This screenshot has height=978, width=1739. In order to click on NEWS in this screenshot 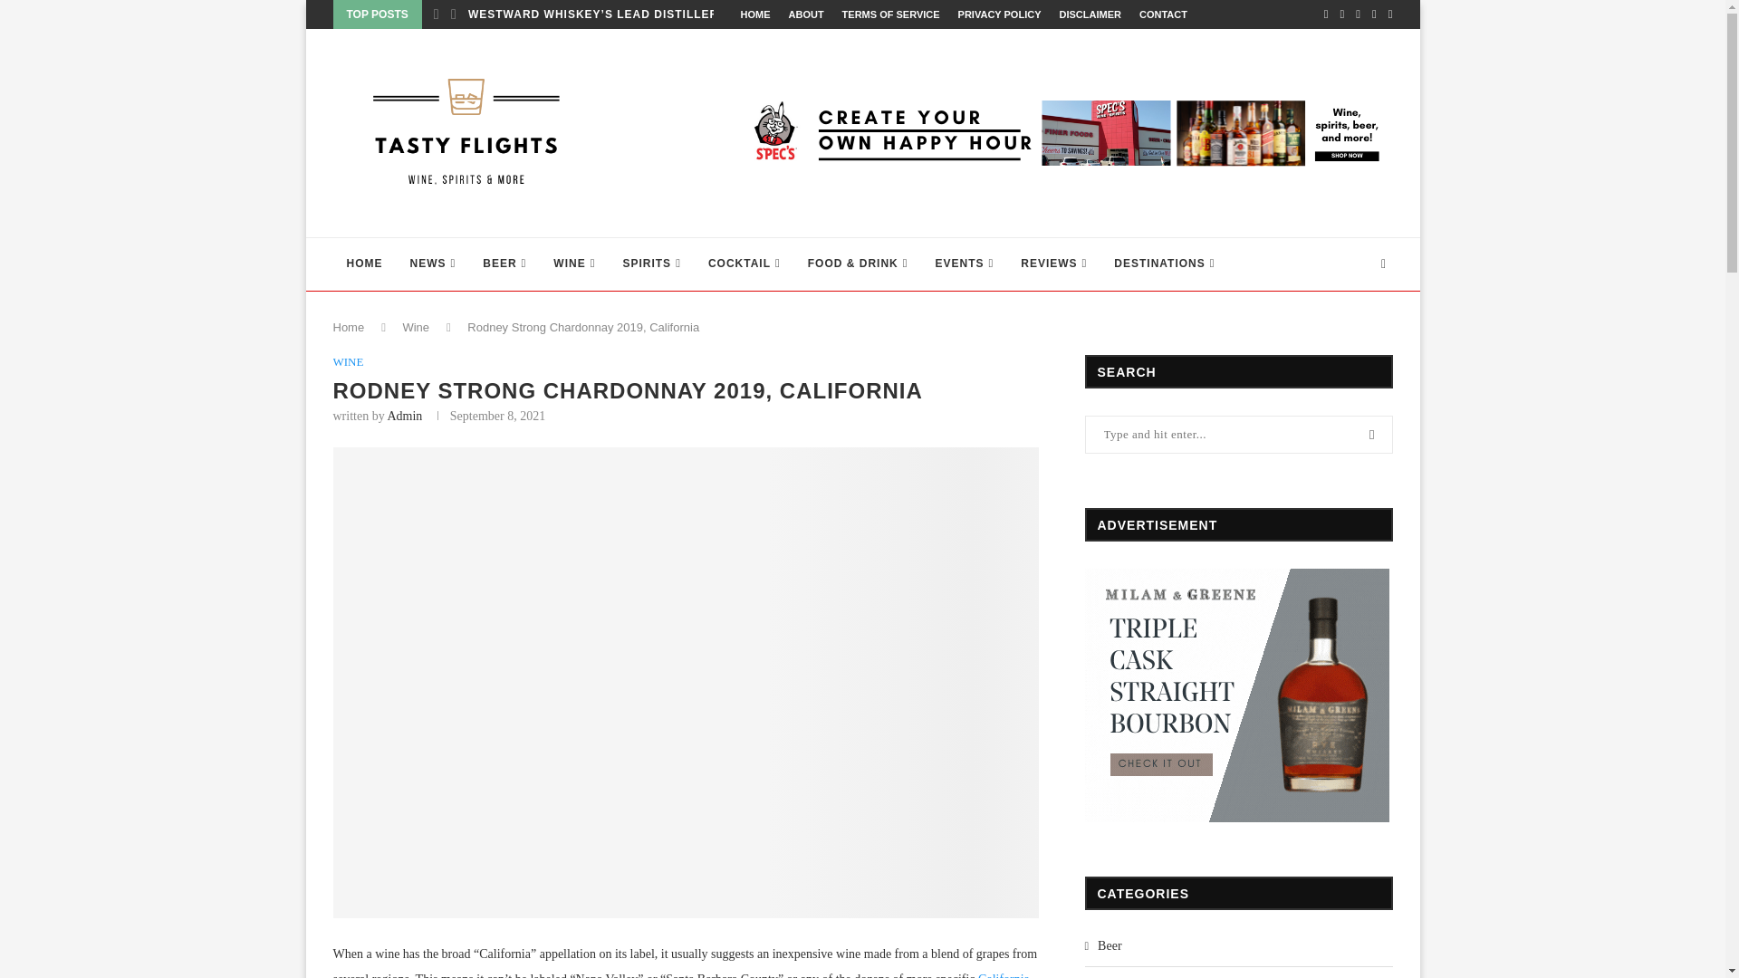, I will do `click(433, 264)`.